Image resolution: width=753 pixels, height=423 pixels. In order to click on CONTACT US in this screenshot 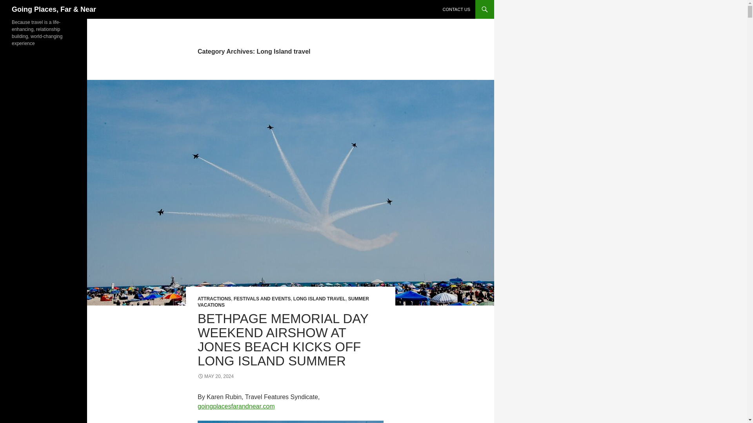, I will do `click(456, 9)`.